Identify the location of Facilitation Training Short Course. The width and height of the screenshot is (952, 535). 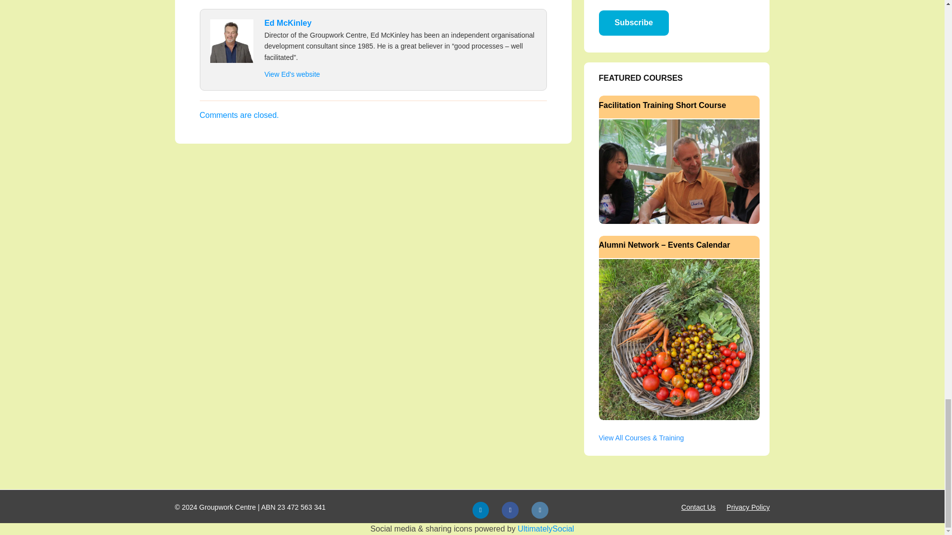
(679, 170).